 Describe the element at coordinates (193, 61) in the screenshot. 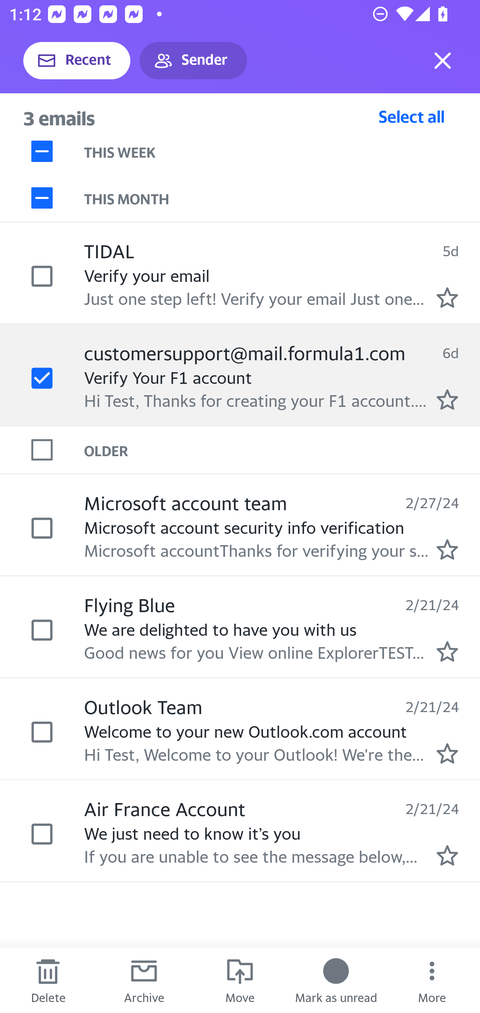

I see `Sender` at that location.